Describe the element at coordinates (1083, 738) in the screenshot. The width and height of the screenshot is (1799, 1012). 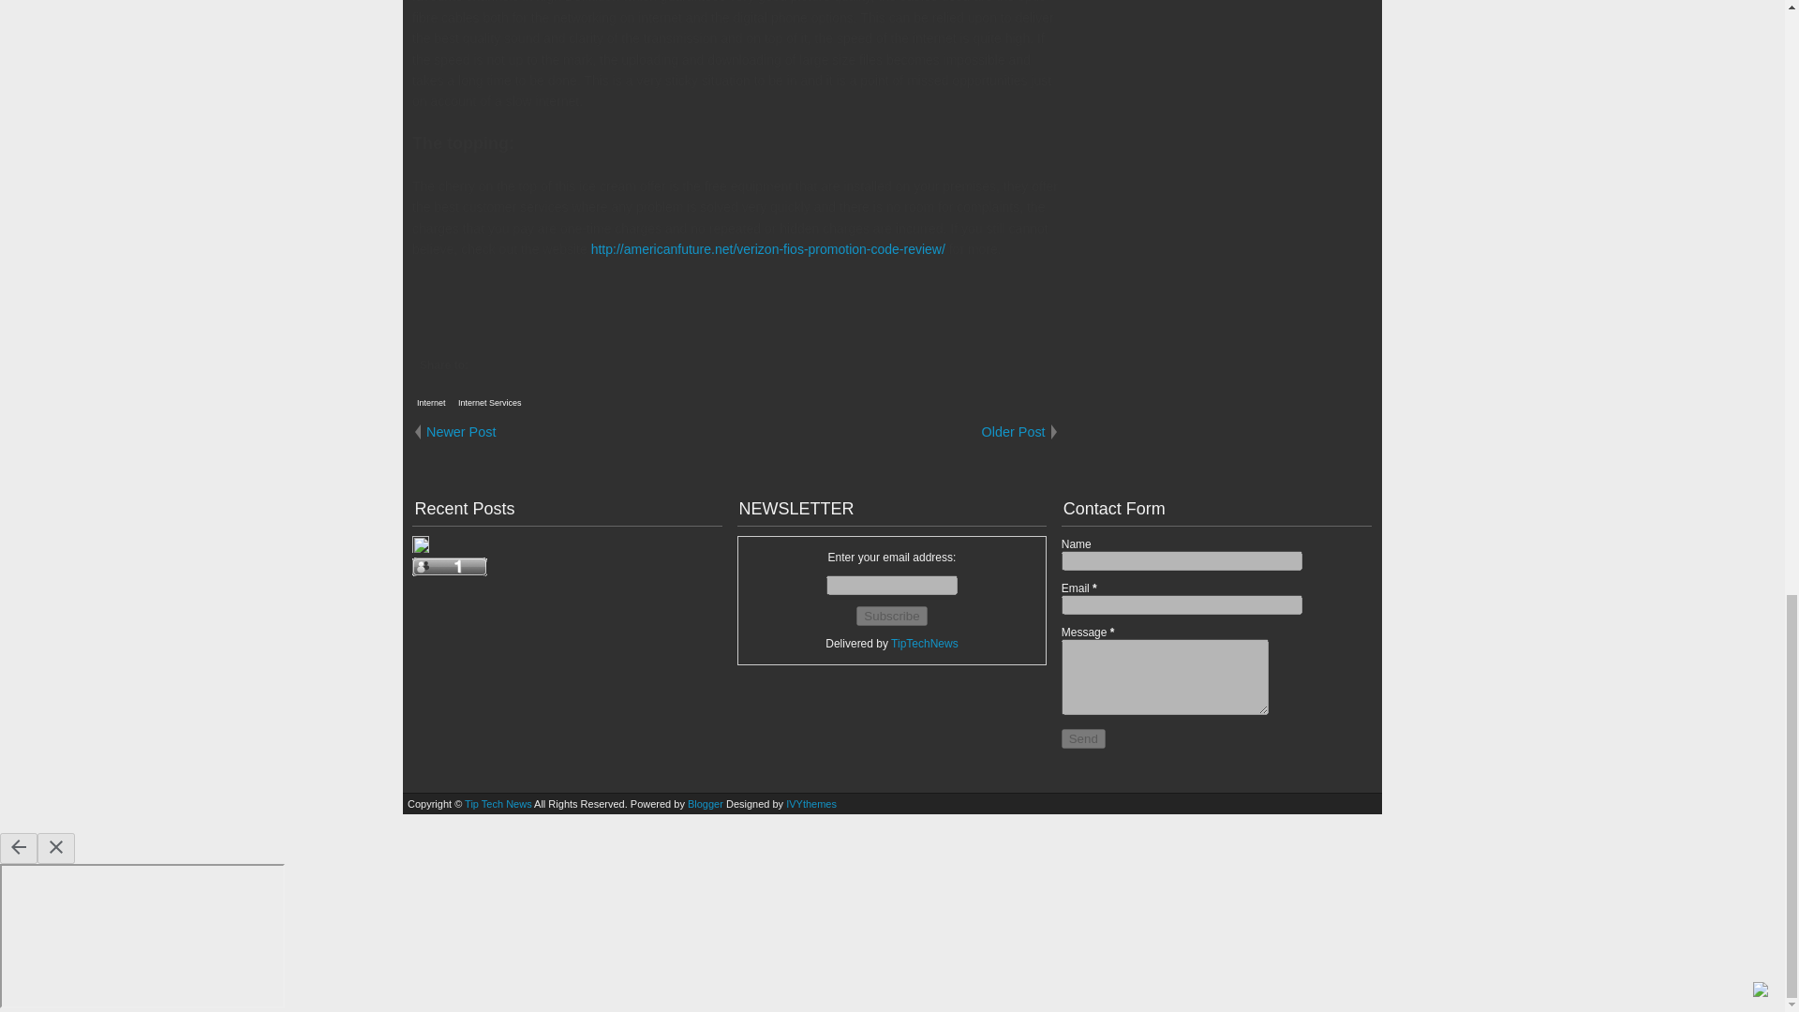
I see `Send` at that location.